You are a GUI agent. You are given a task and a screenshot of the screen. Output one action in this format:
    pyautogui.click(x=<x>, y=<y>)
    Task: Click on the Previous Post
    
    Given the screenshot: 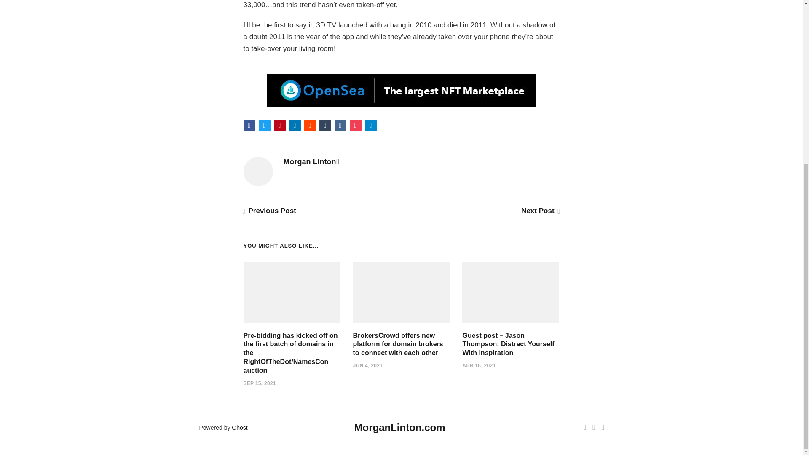 What is the action you would take?
    pyautogui.click(x=270, y=211)
    